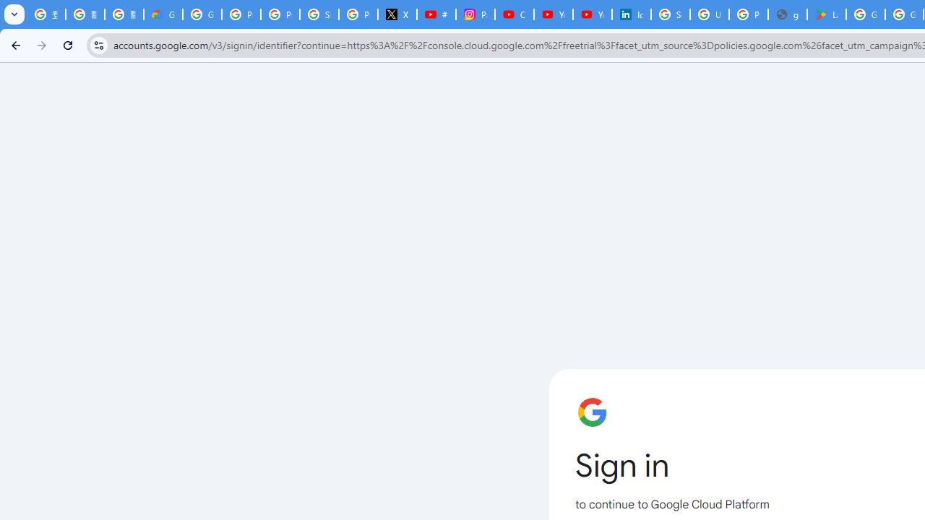  What do you see at coordinates (319, 14) in the screenshot?
I see `Sign in - Google Accounts` at bounding box center [319, 14].